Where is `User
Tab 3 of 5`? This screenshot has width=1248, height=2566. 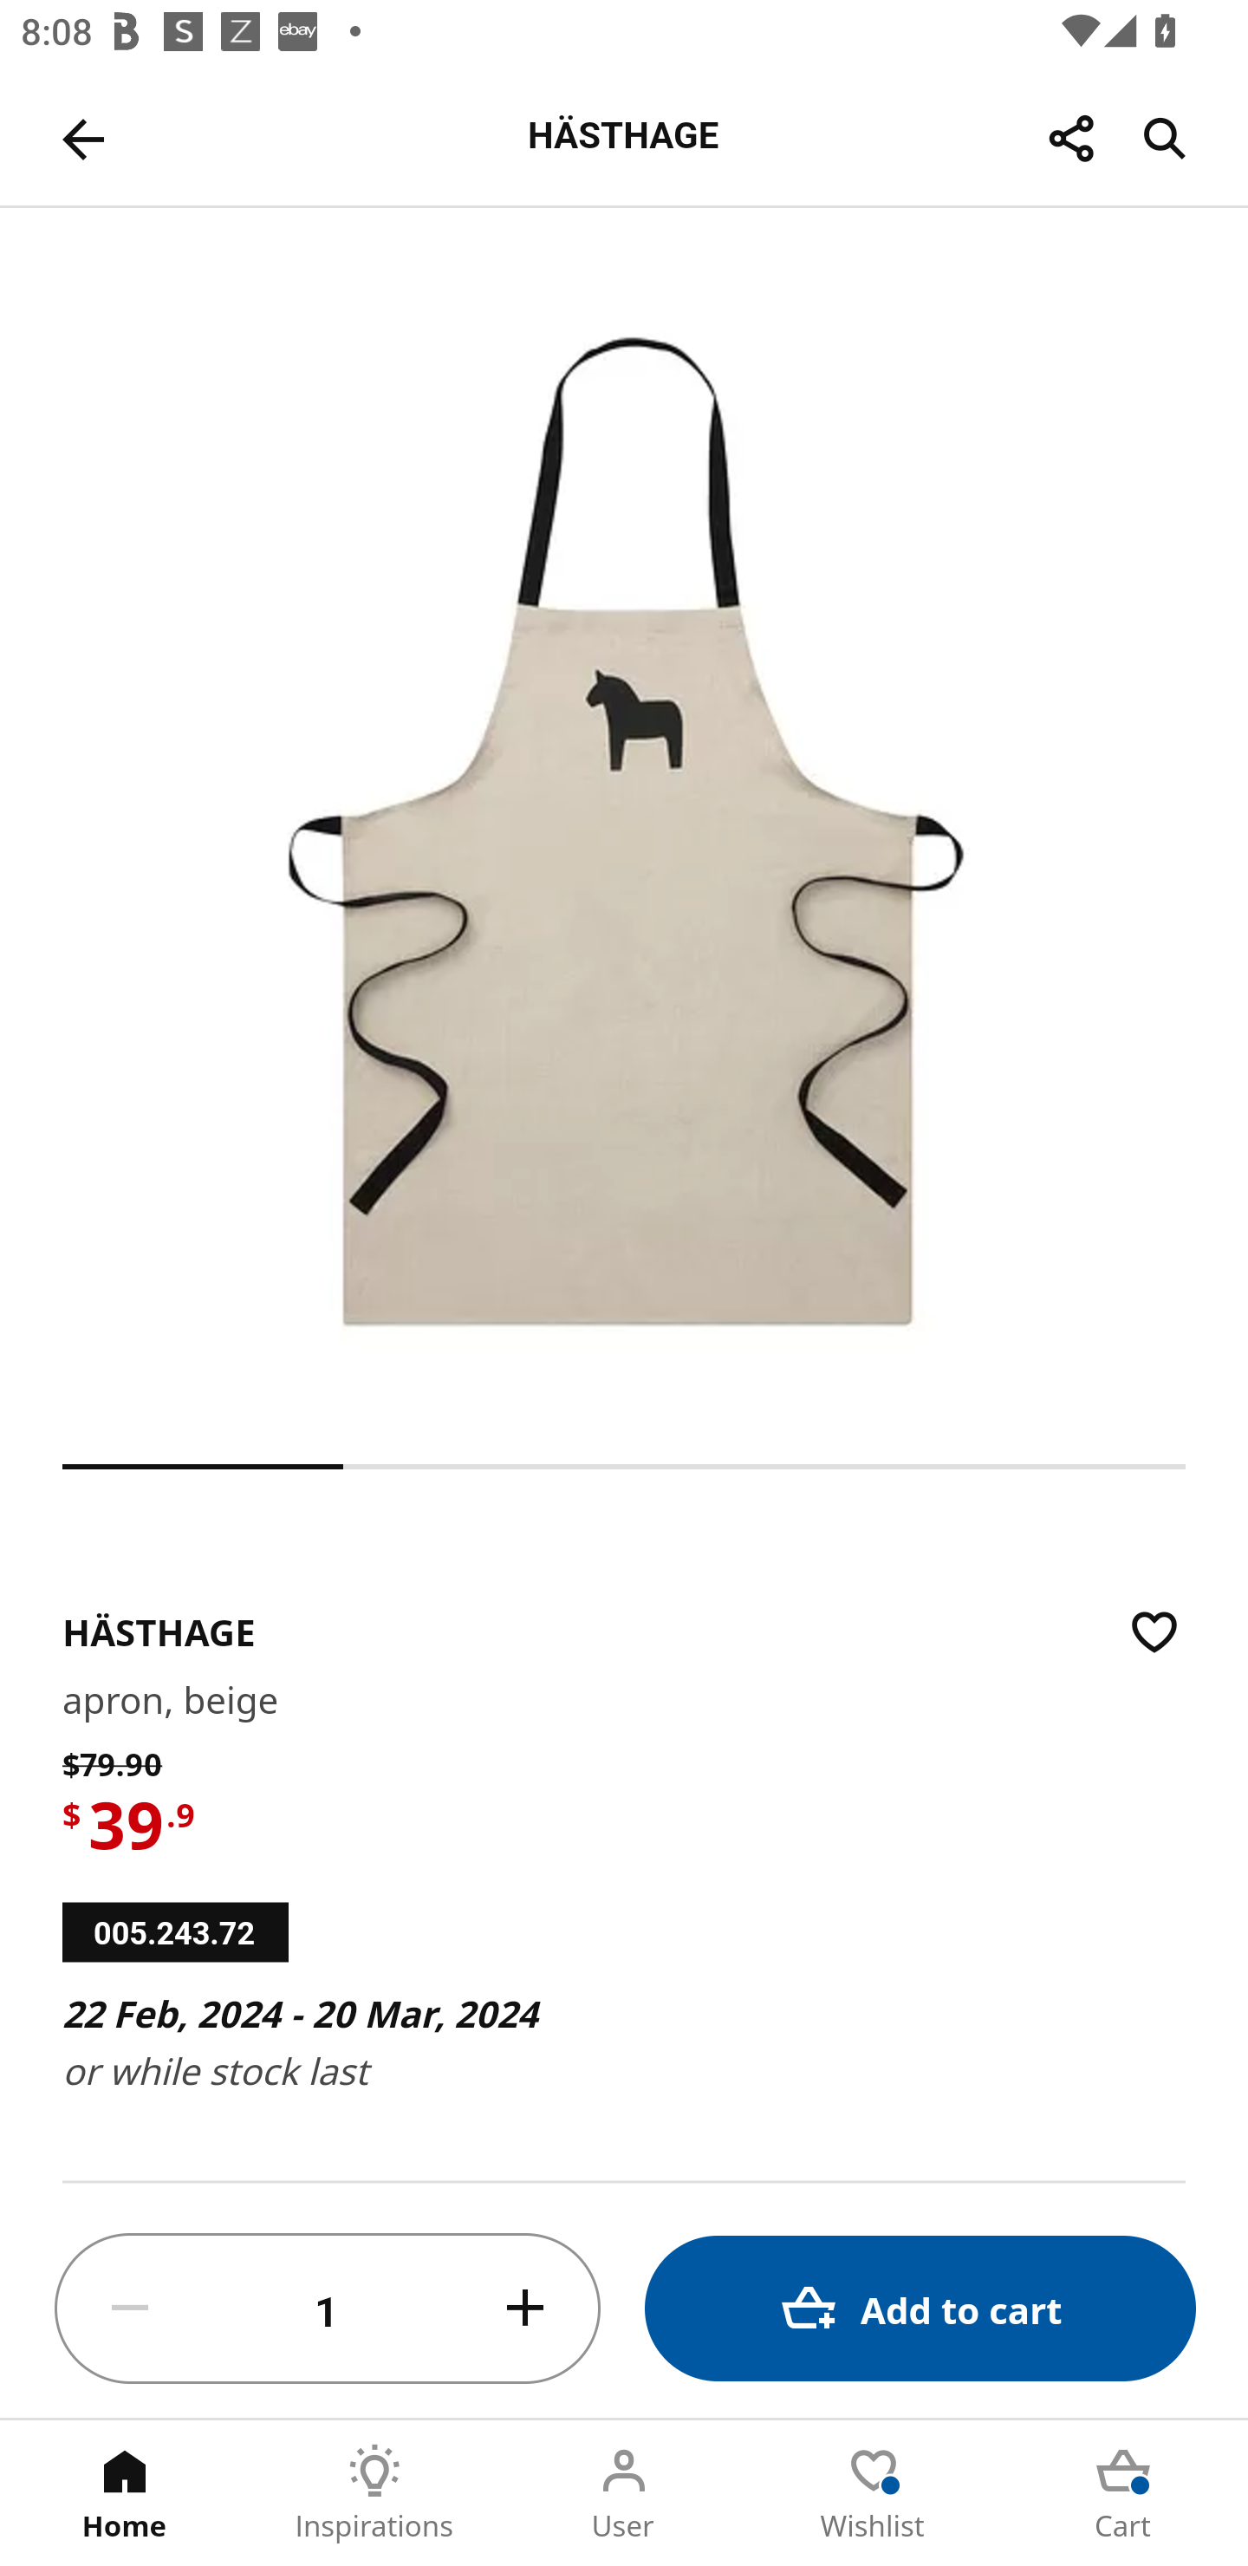 User
Tab 3 of 5 is located at coordinates (624, 2493).